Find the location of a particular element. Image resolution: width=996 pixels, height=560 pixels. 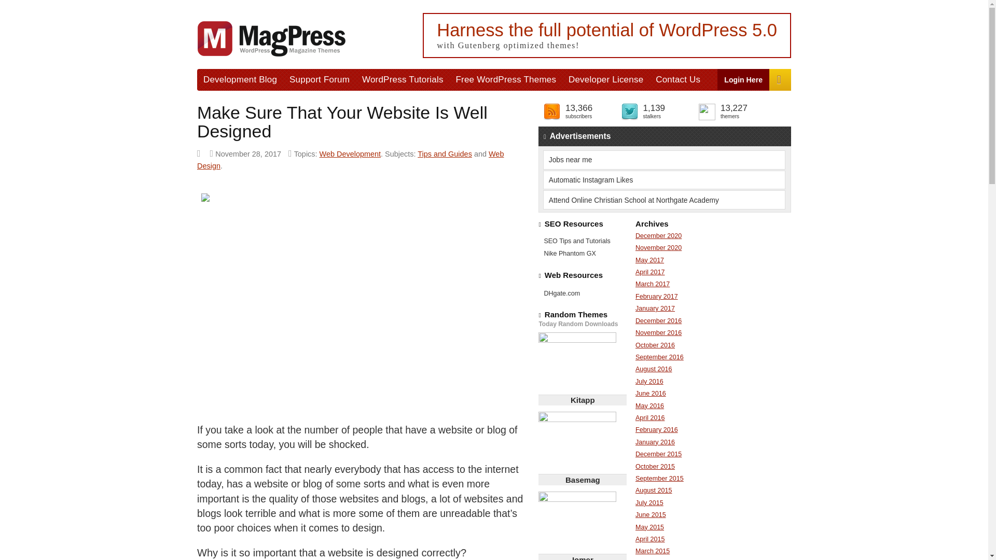

WordPress Tutorials is located at coordinates (403, 79).